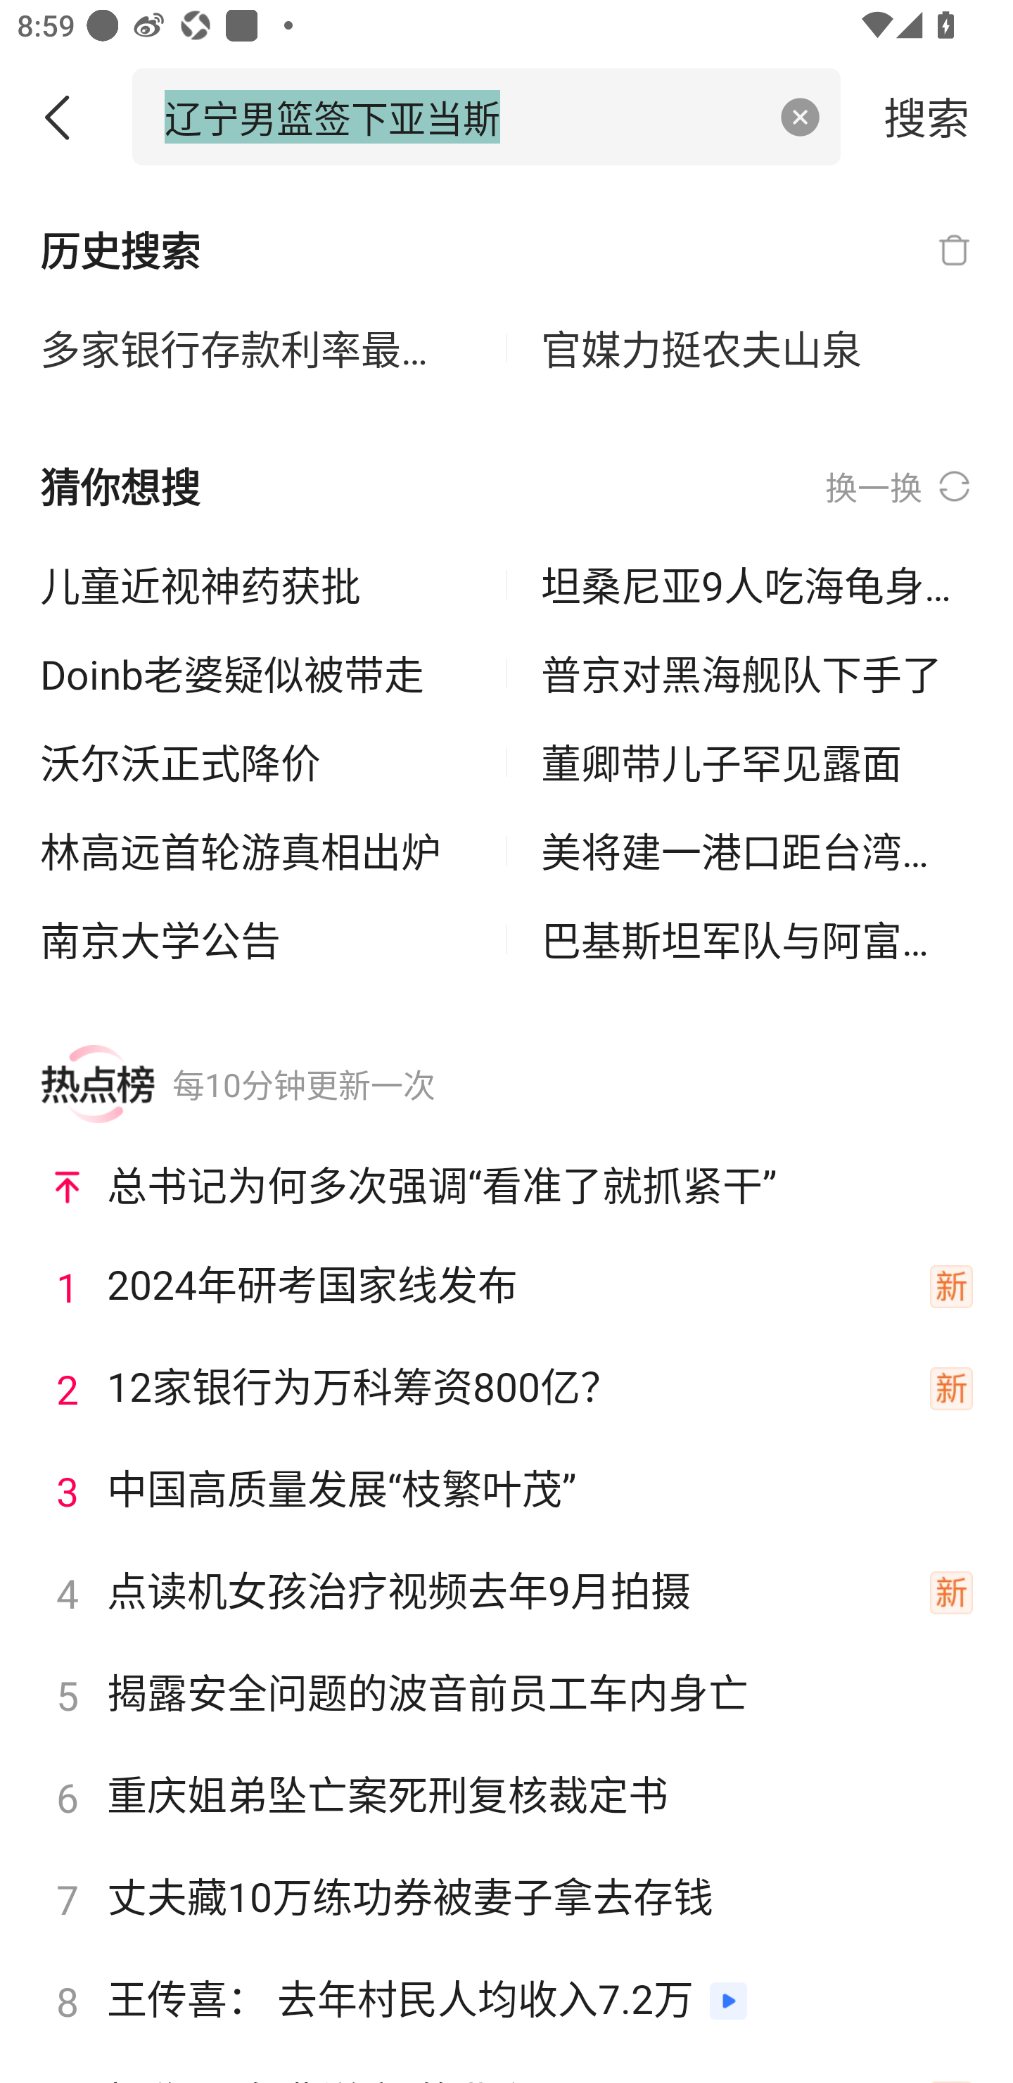  Describe the element at coordinates (256, 939) in the screenshot. I see `南京大学公告` at that location.